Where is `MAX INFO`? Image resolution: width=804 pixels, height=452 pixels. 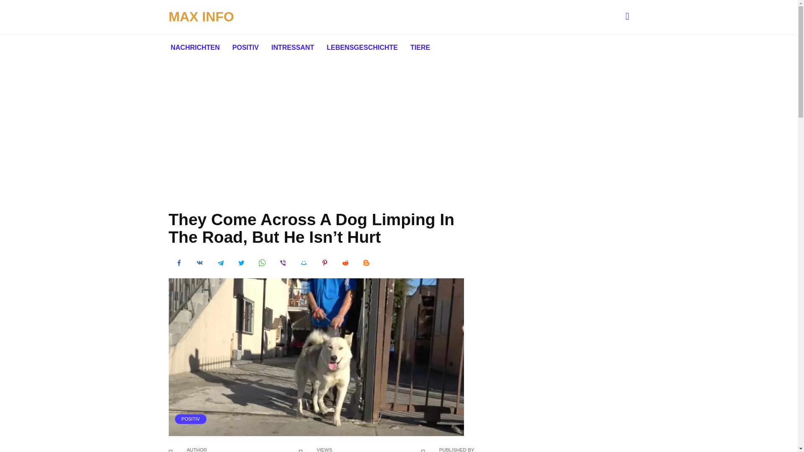 MAX INFO is located at coordinates (201, 17).